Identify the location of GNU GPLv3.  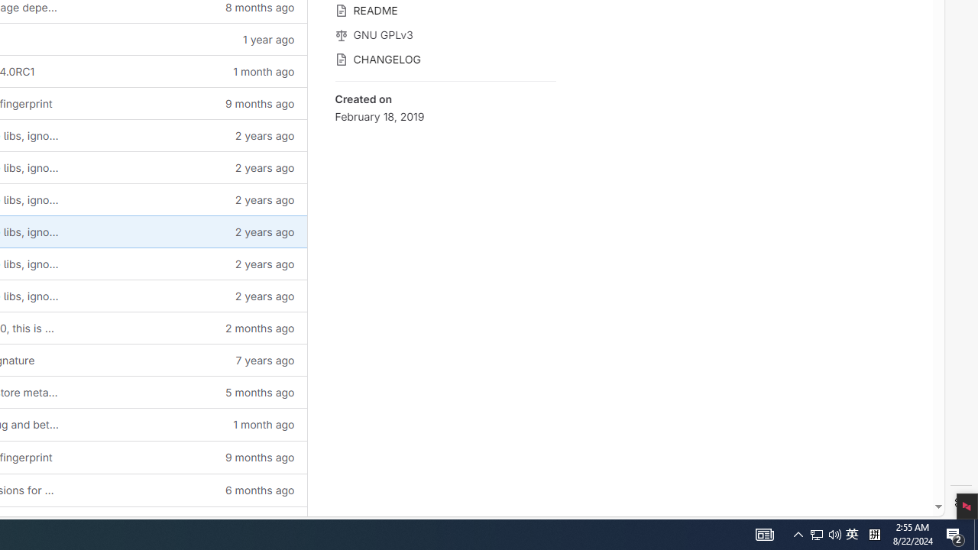
(445, 34).